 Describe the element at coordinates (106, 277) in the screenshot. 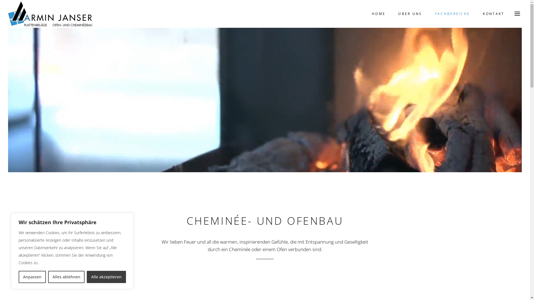

I see `Alle akzeptieren` at that location.